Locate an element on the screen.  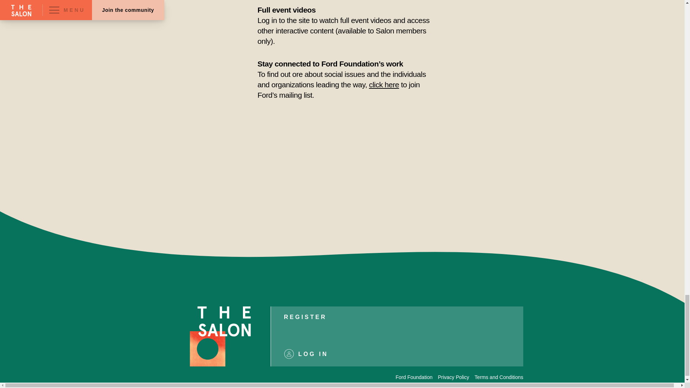
Privacy Policy is located at coordinates (453, 377).